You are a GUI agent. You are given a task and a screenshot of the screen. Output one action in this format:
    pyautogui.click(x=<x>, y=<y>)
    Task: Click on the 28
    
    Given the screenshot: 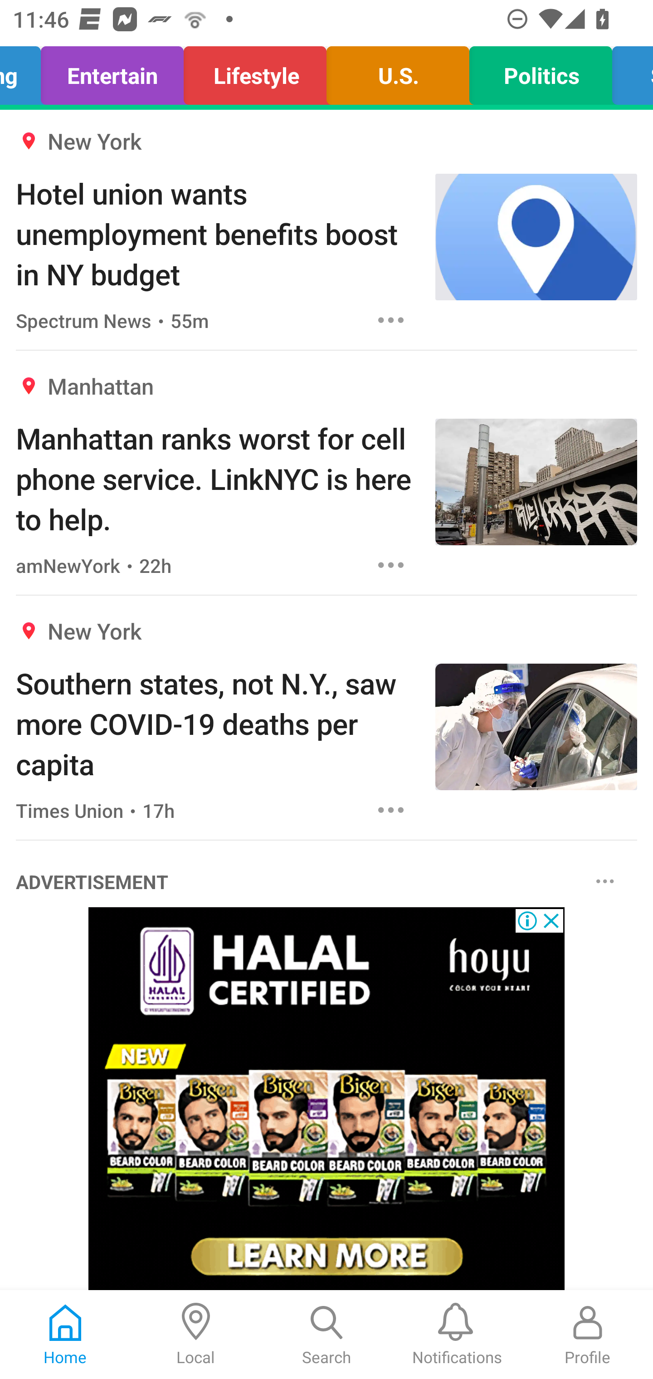 What is the action you would take?
    pyautogui.click(x=326, y=1099)
    